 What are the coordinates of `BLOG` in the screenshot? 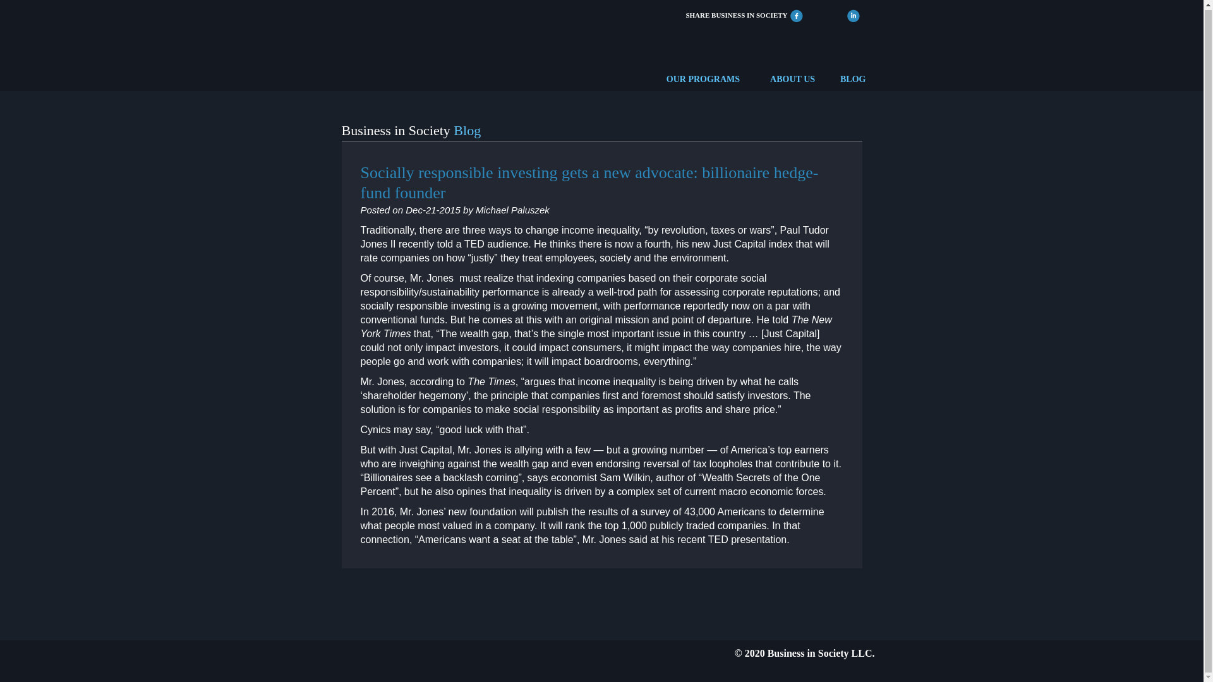 It's located at (853, 80).